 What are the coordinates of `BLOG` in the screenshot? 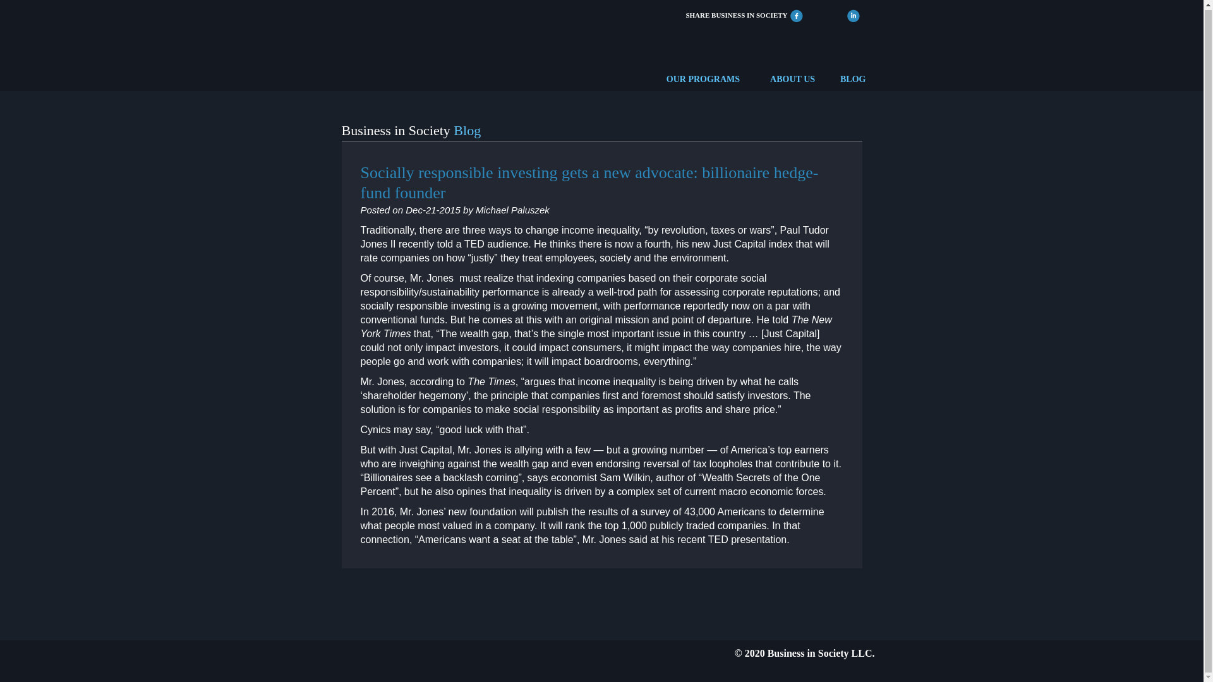 It's located at (853, 80).